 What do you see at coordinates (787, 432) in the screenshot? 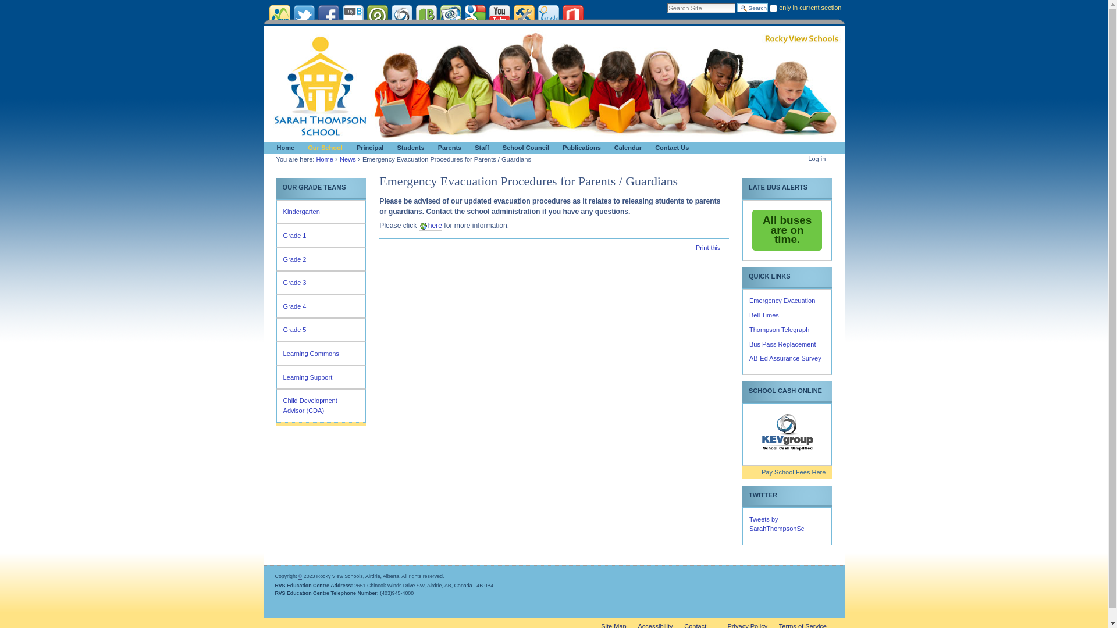
I see `School Cash` at bounding box center [787, 432].